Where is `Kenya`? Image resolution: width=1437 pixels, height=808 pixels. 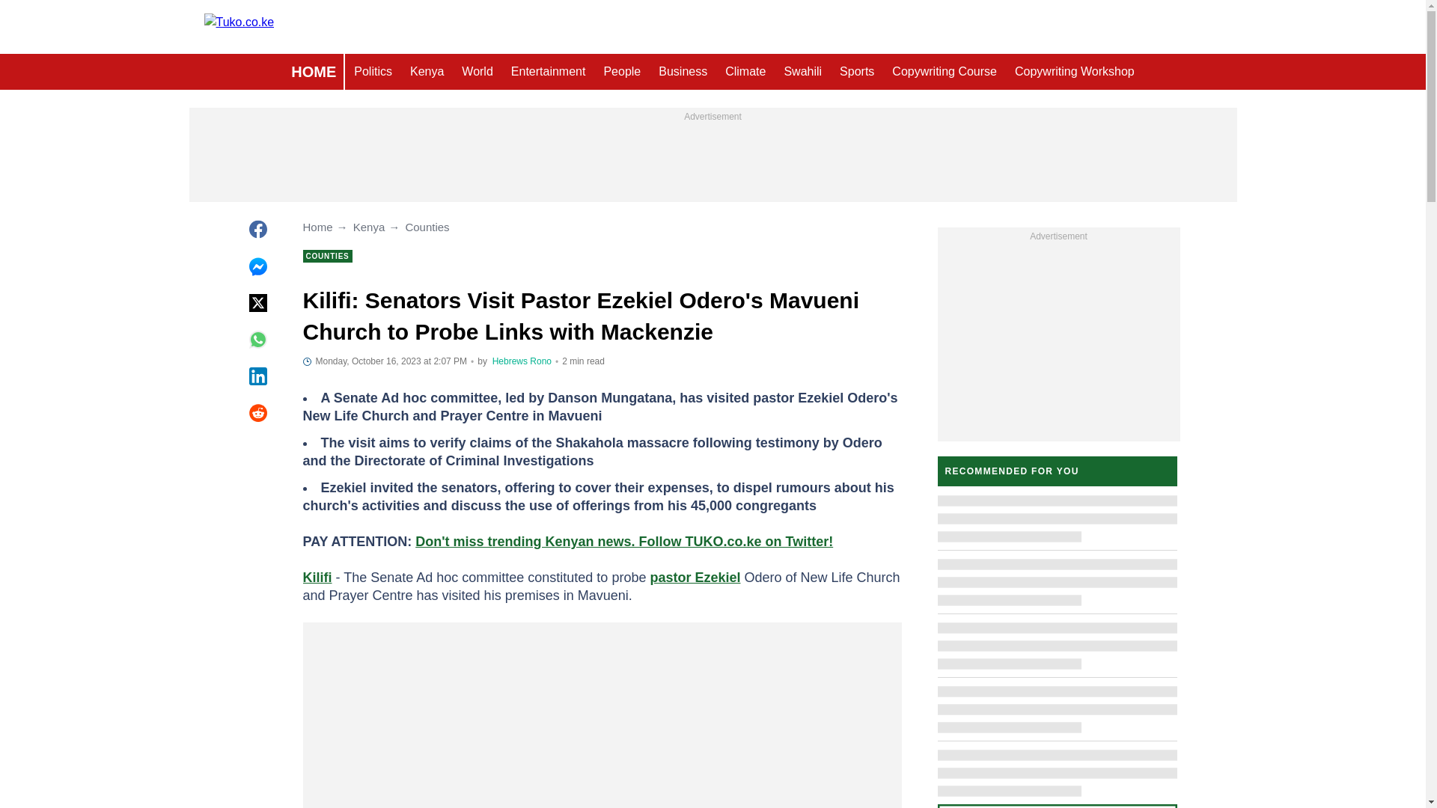
Kenya is located at coordinates (427, 72).